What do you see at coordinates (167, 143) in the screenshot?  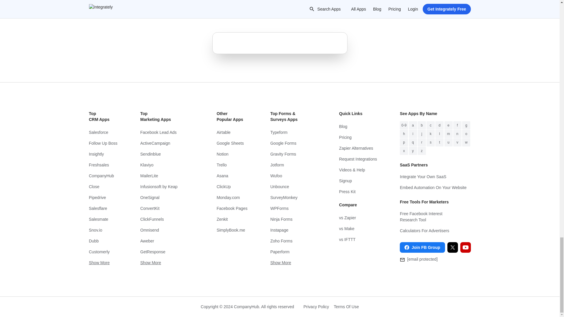 I see `ActiveCampaign` at bounding box center [167, 143].